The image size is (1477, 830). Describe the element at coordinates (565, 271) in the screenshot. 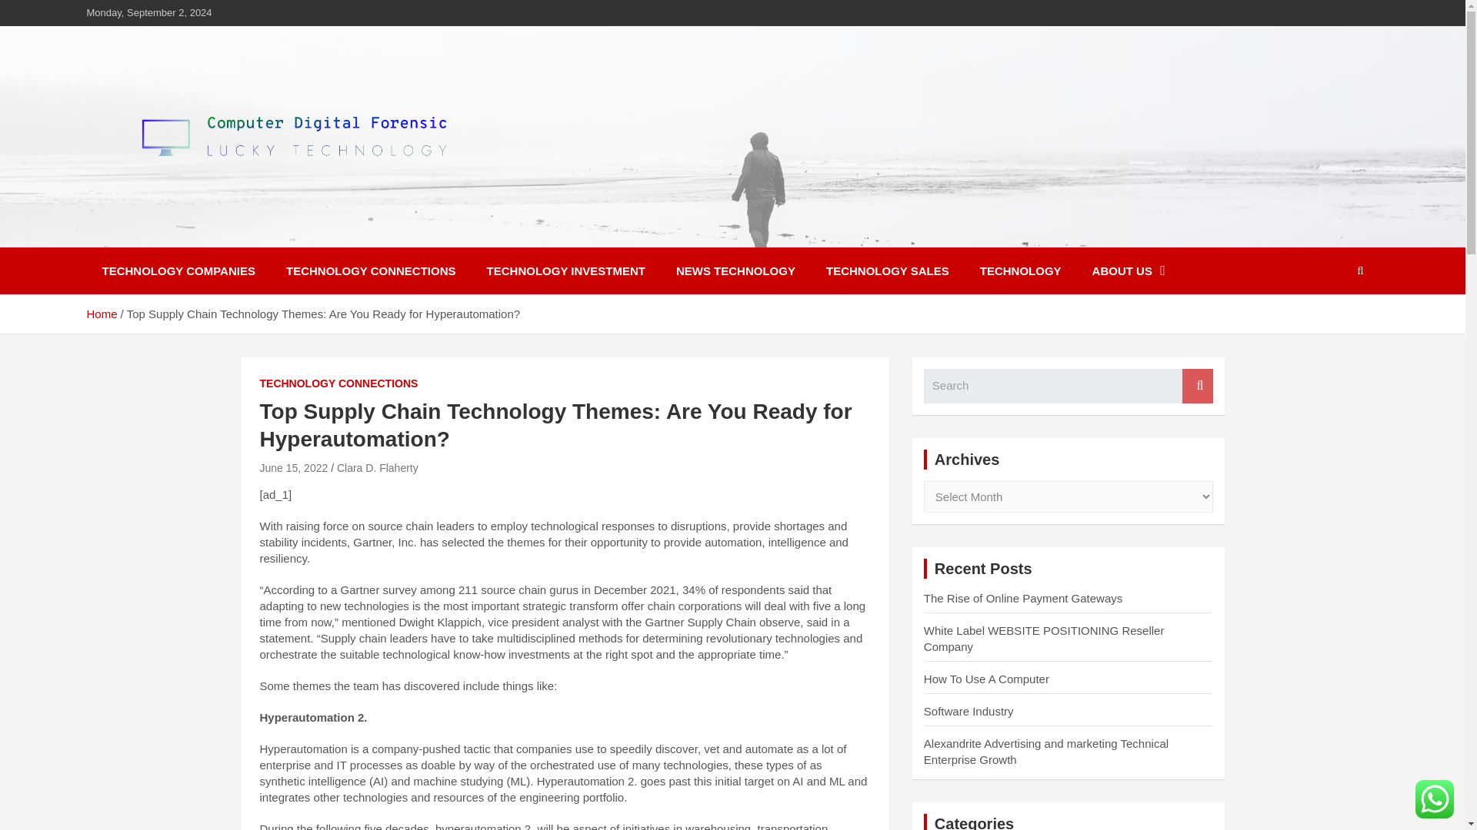

I see `TECHNOLOGY INVESTMENT` at that location.